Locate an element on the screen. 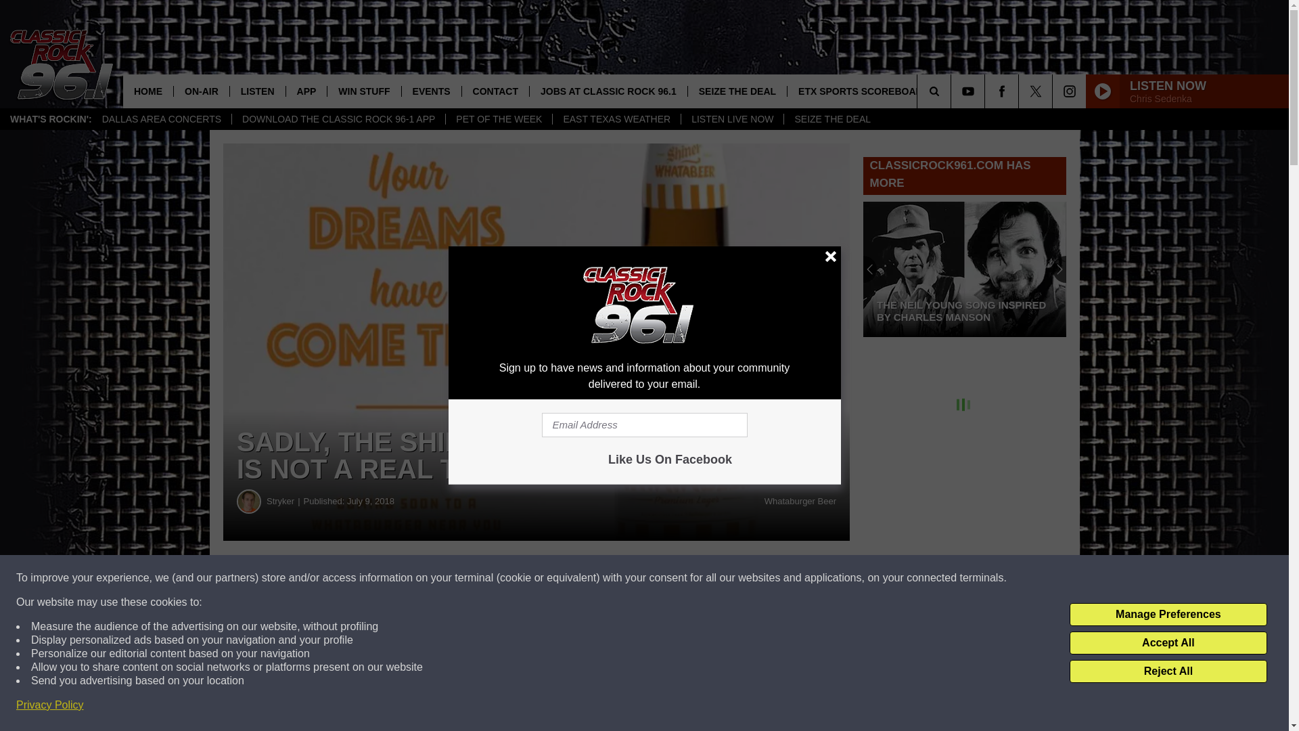 Image resolution: width=1299 pixels, height=731 pixels. EAST TEXAS WEATHER is located at coordinates (616, 119).